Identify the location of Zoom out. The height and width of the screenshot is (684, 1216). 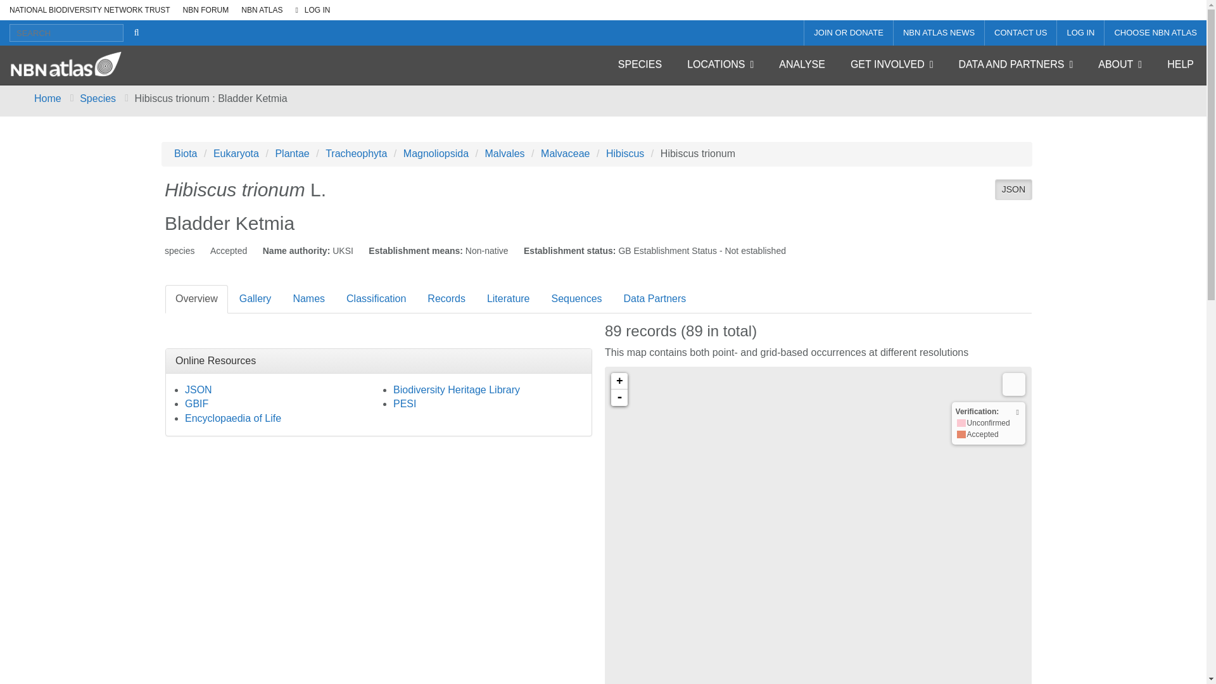
(619, 398).